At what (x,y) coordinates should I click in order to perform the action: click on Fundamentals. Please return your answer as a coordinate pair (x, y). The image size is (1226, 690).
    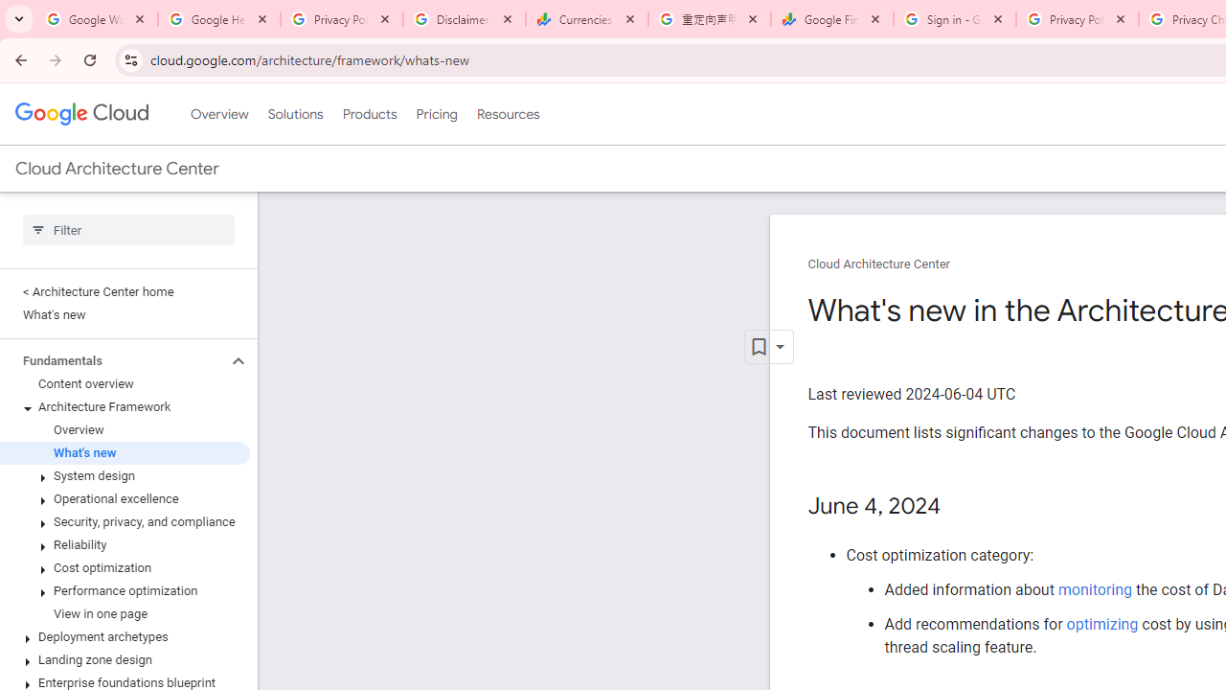
    Looking at the image, I should click on (113, 360).